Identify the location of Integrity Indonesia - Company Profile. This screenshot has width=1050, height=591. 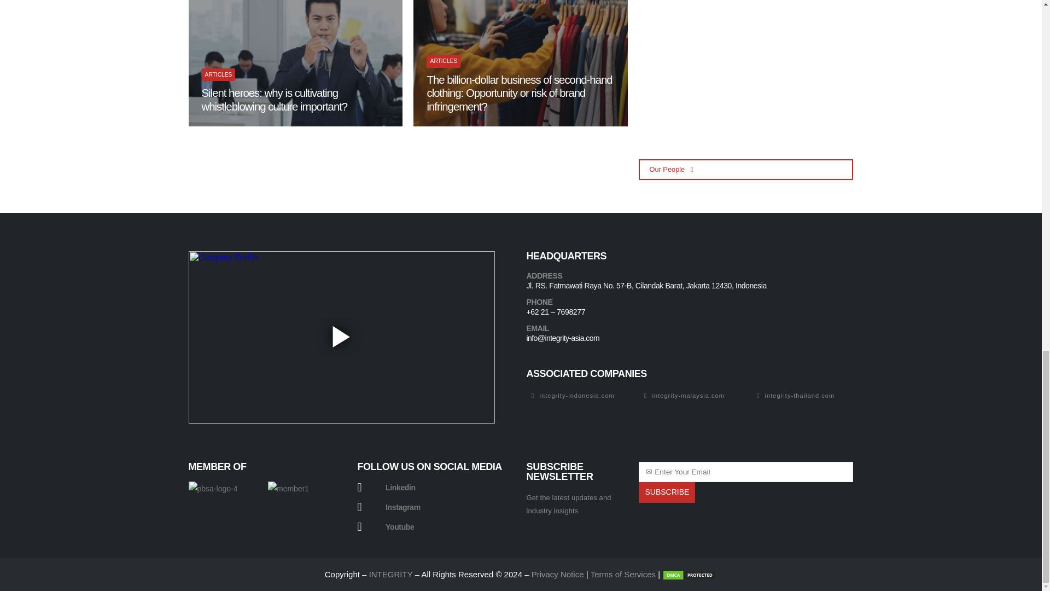
(341, 337).